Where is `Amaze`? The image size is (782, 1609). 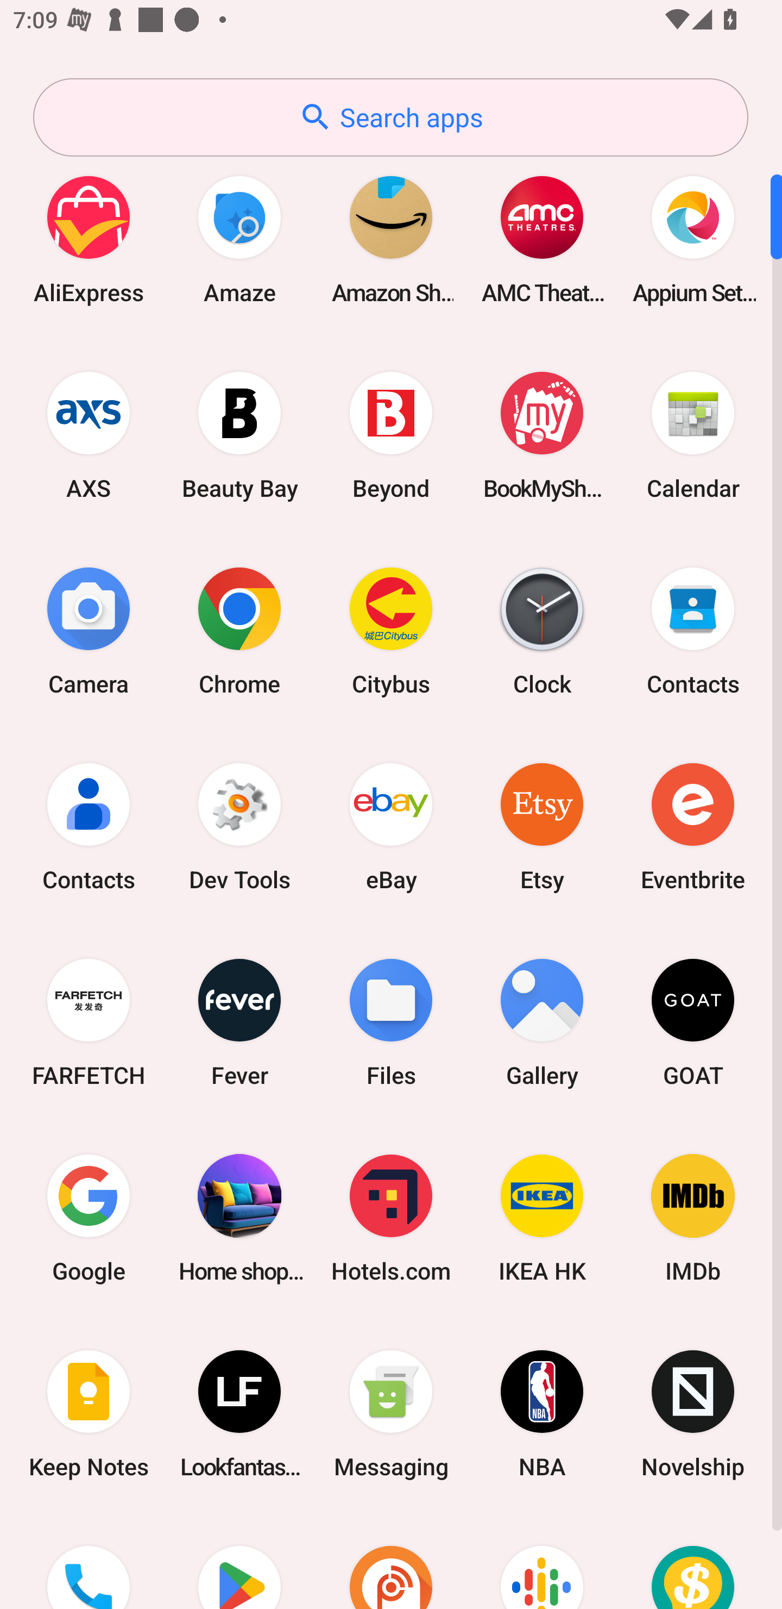
Amaze is located at coordinates (239, 239).